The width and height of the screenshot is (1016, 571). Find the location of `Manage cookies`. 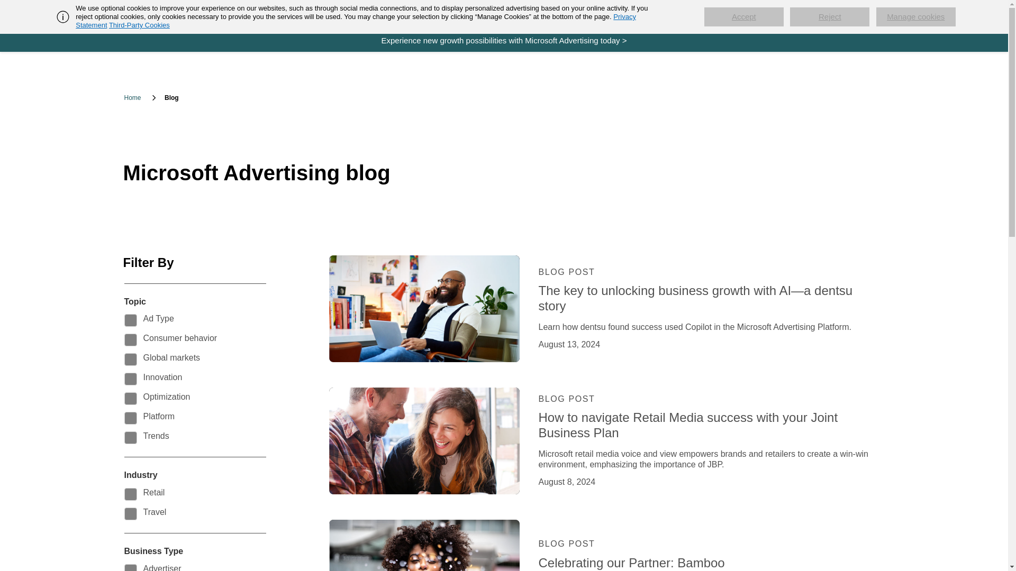

Manage cookies is located at coordinates (915, 17).